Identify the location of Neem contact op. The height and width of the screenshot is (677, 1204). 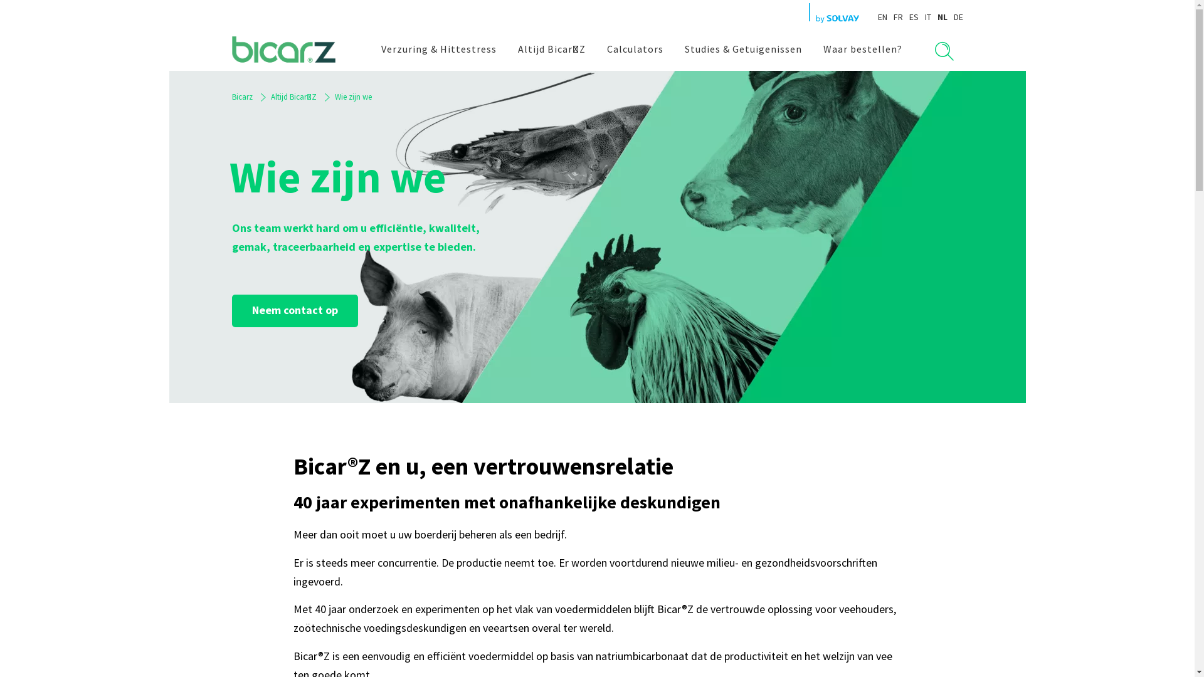
(295, 311).